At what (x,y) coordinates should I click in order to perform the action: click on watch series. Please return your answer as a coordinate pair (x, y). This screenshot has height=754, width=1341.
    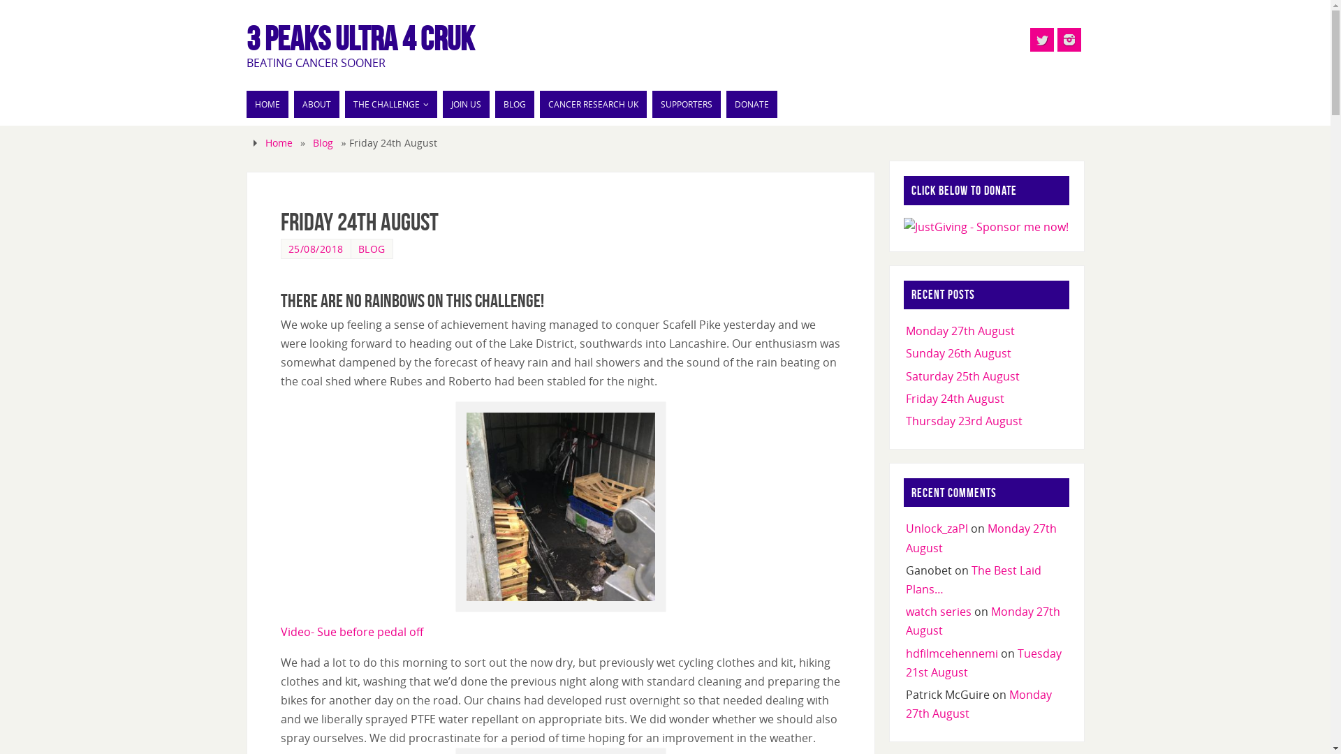
    Looking at the image, I should click on (939, 612).